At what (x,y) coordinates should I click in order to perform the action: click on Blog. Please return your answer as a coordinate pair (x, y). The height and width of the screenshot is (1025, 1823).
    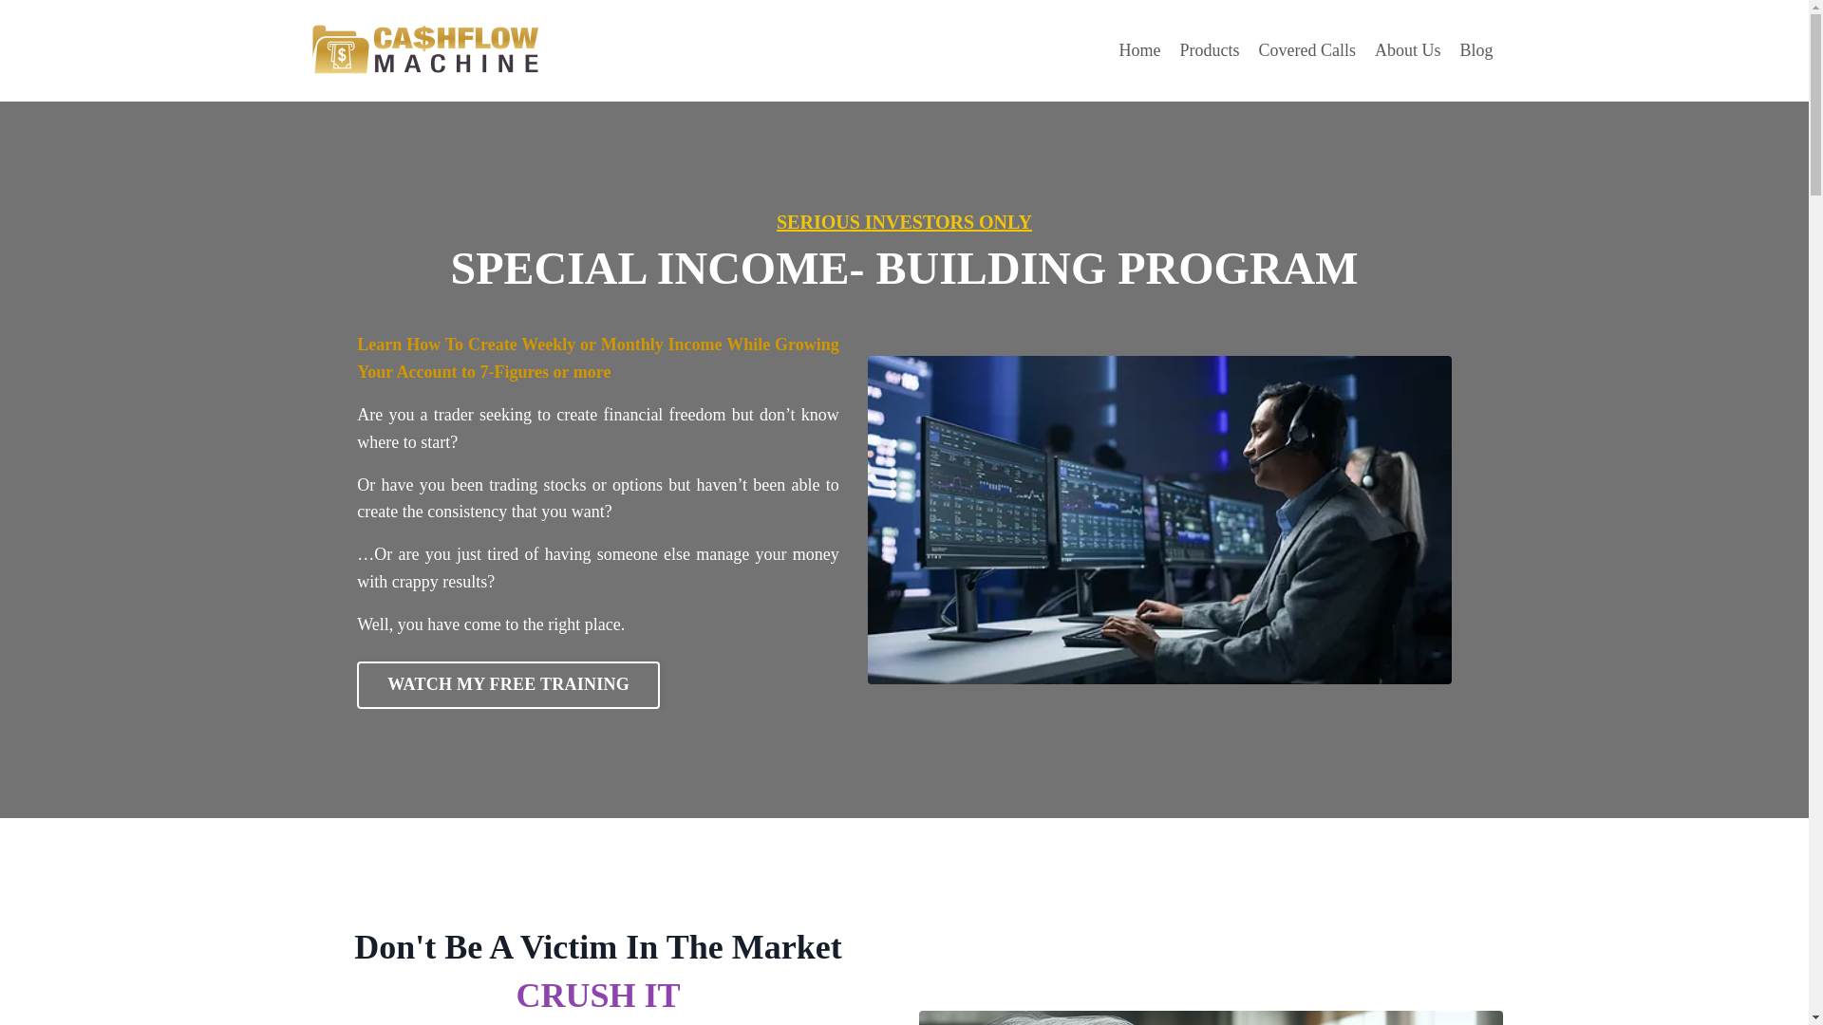
    Looking at the image, I should click on (1475, 50).